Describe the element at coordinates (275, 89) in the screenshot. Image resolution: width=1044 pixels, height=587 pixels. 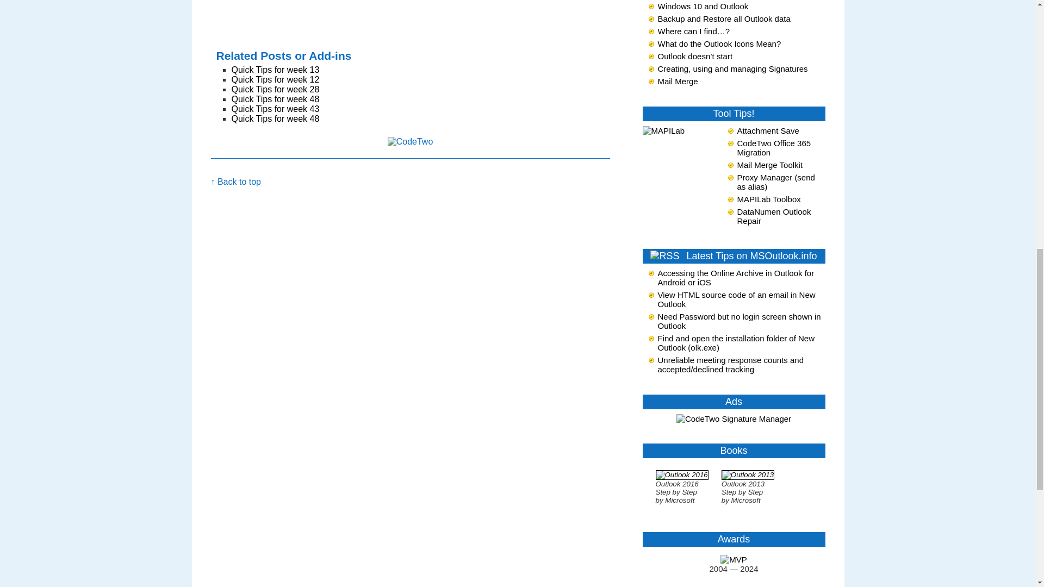
I see `Quick Tips for week 28` at that location.